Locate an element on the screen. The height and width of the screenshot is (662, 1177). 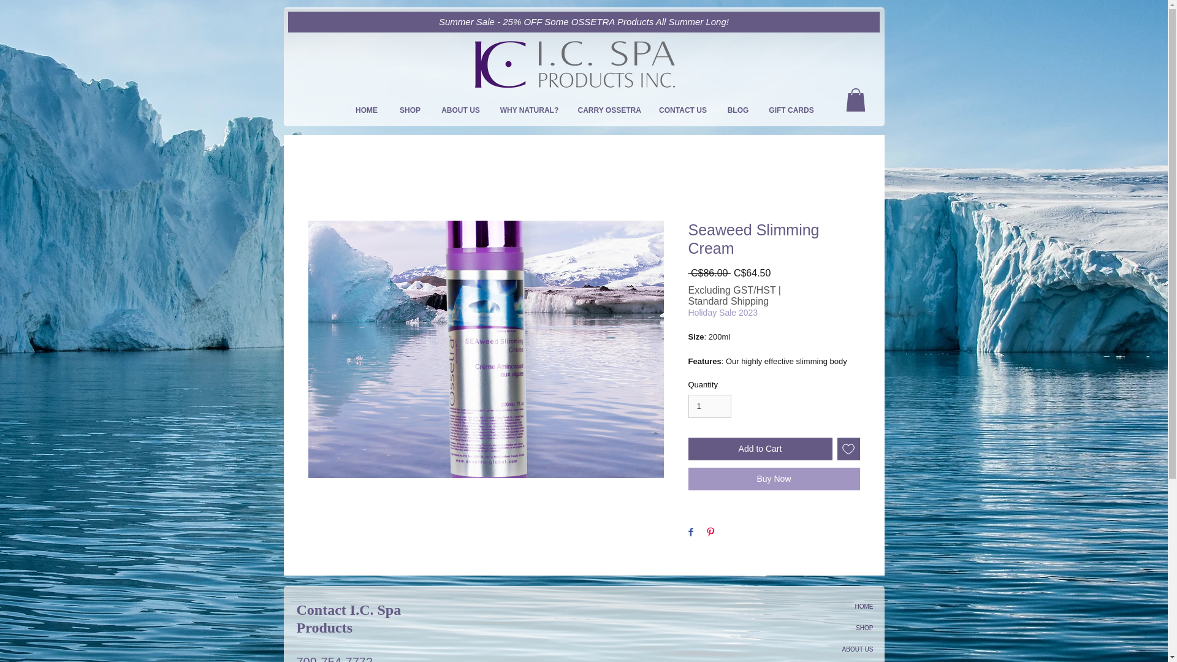
CARRY OSSETRA is located at coordinates (609, 110).